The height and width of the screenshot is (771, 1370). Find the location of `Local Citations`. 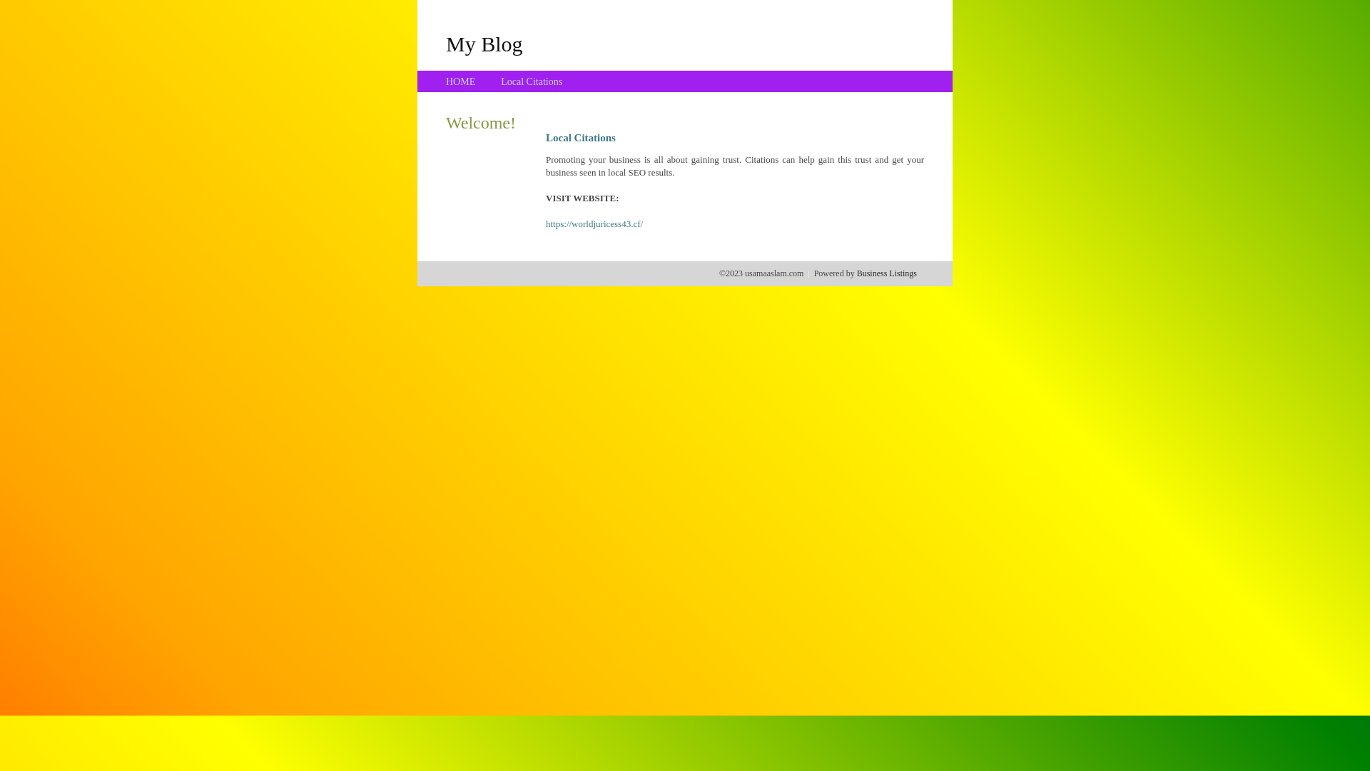

Local Citations is located at coordinates (532, 81).